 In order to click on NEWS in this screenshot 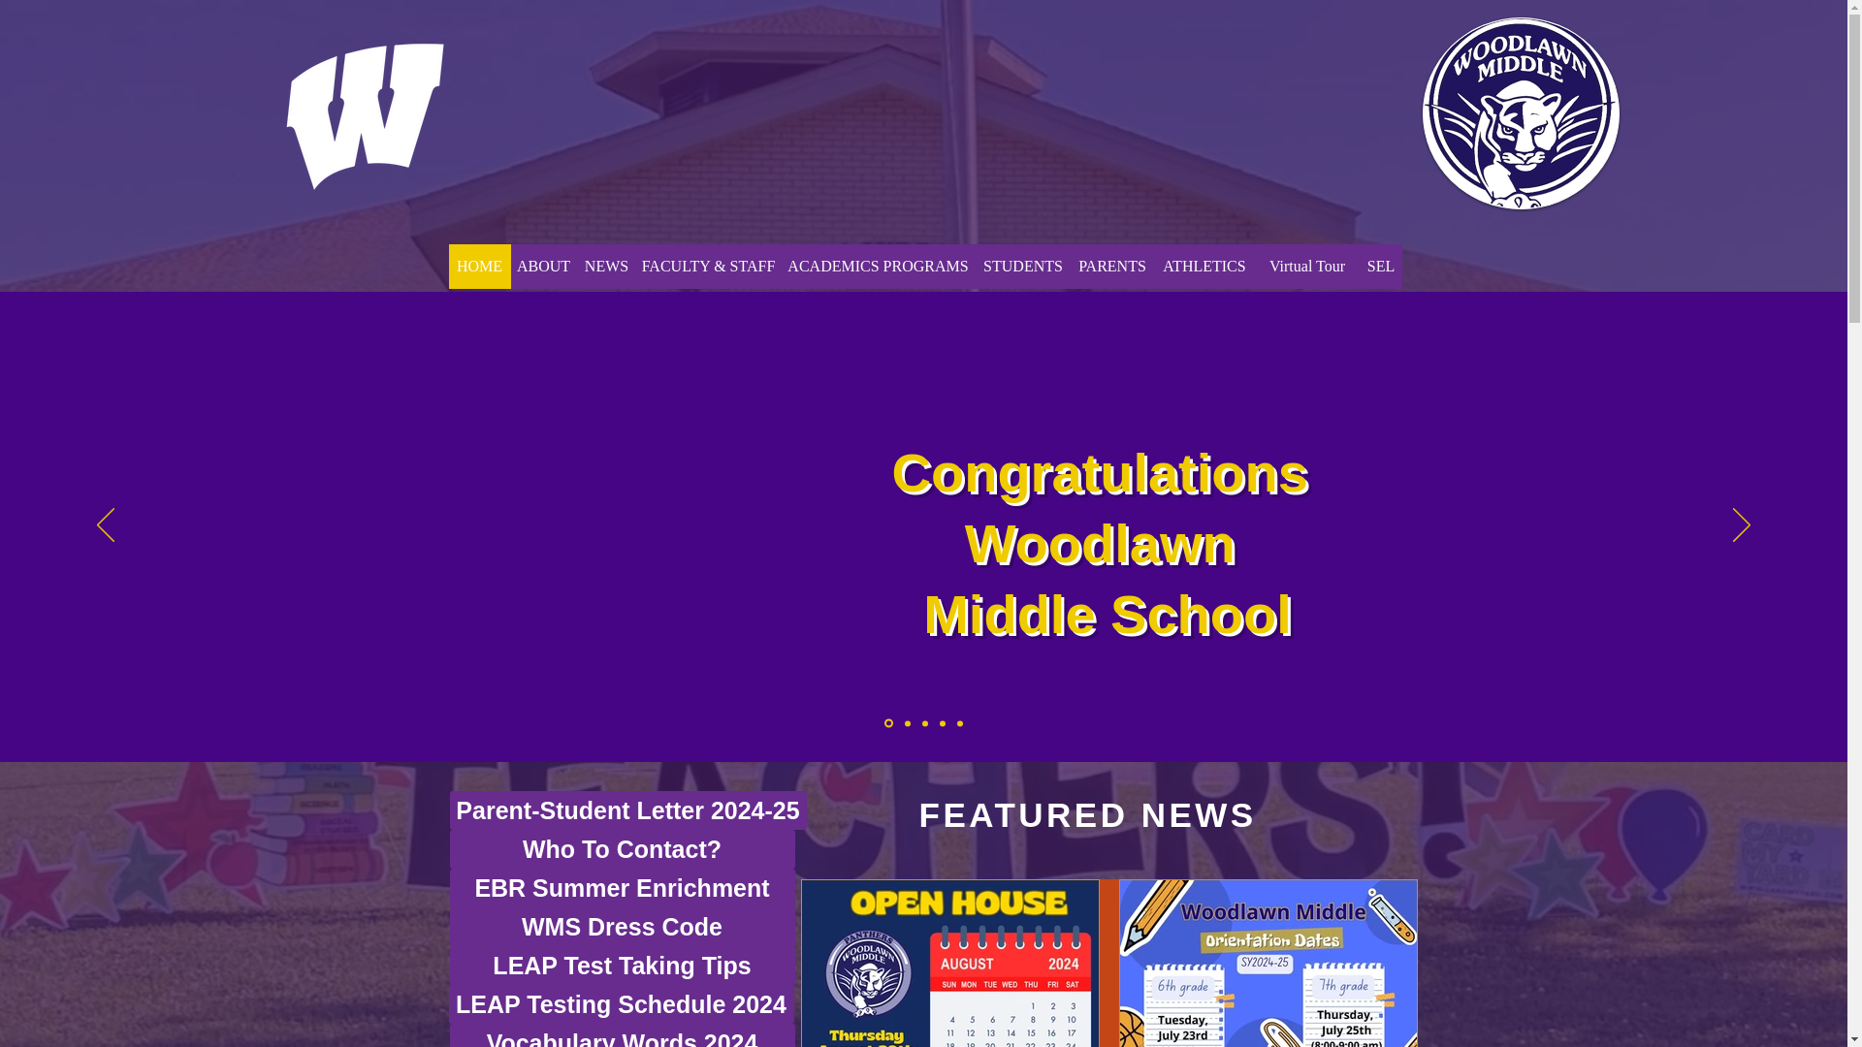, I will do `click(605, 266)`.